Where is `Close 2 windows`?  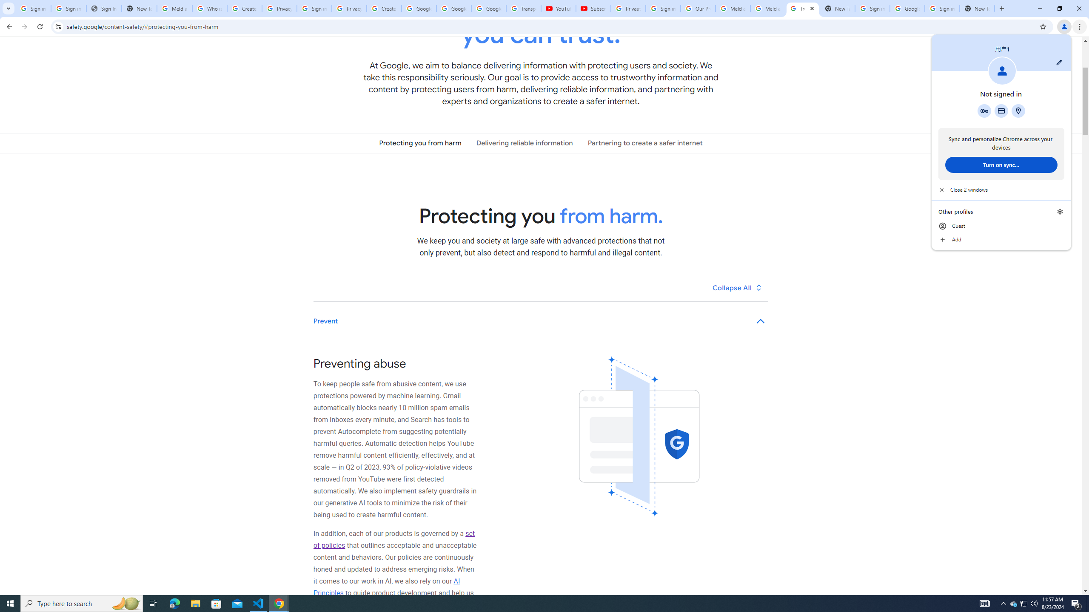
Close 2 windows is located at coordinates (68, 8).